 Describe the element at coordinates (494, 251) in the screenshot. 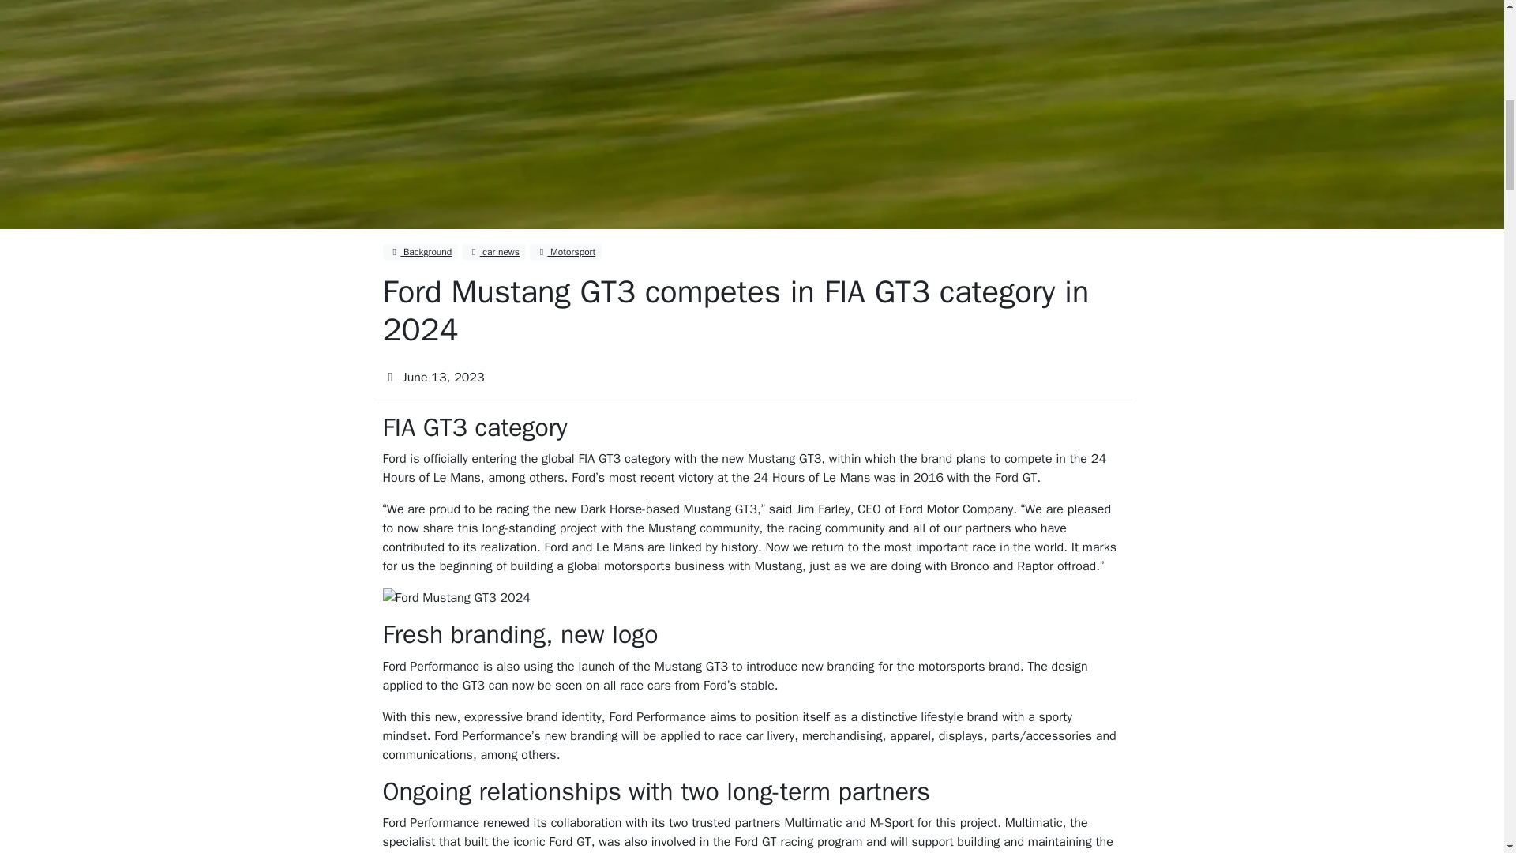

I see `car news` at that location.